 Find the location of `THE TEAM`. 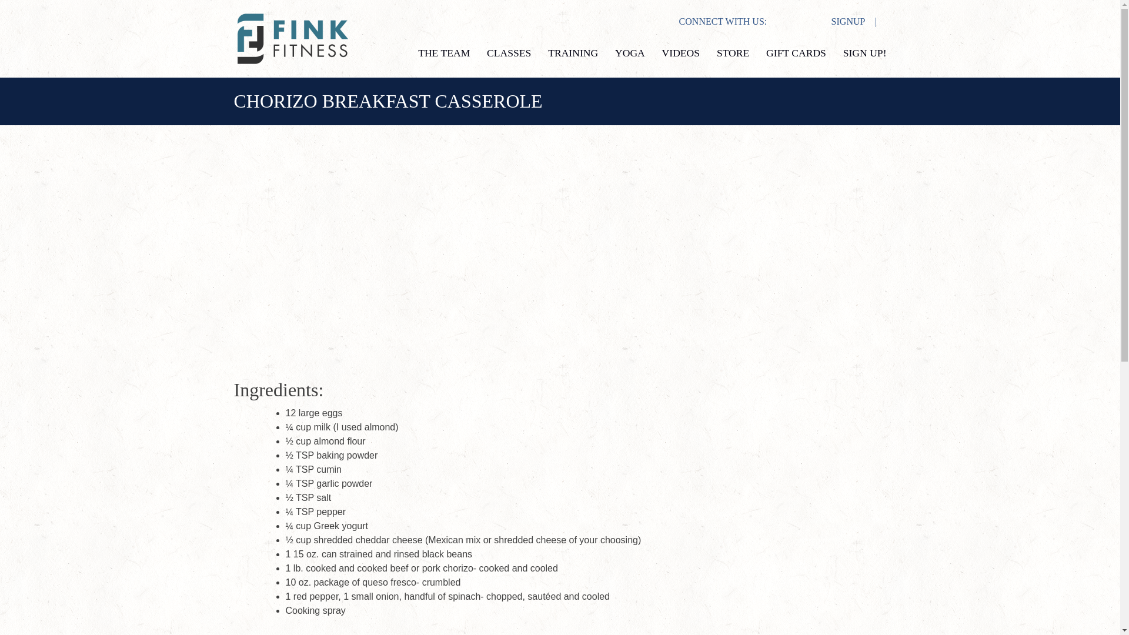

THE TEAM is located at coordinates (443, 53).